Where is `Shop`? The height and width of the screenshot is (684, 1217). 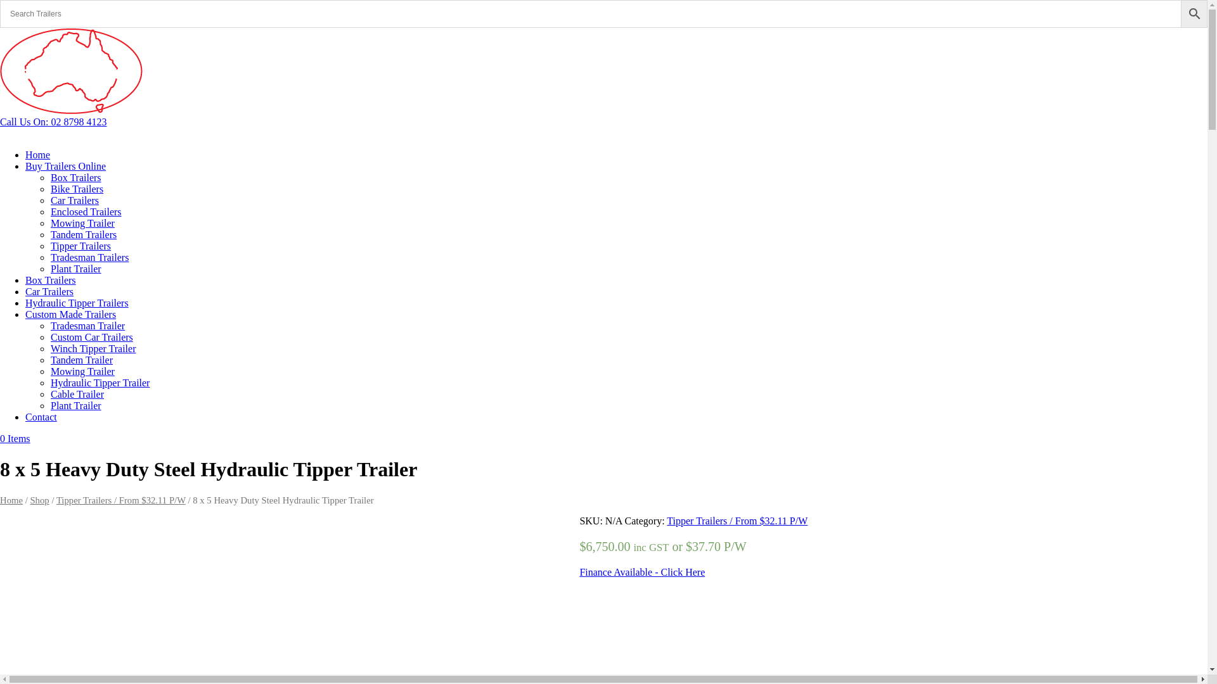 Shop is located at coordinates (39, 500).